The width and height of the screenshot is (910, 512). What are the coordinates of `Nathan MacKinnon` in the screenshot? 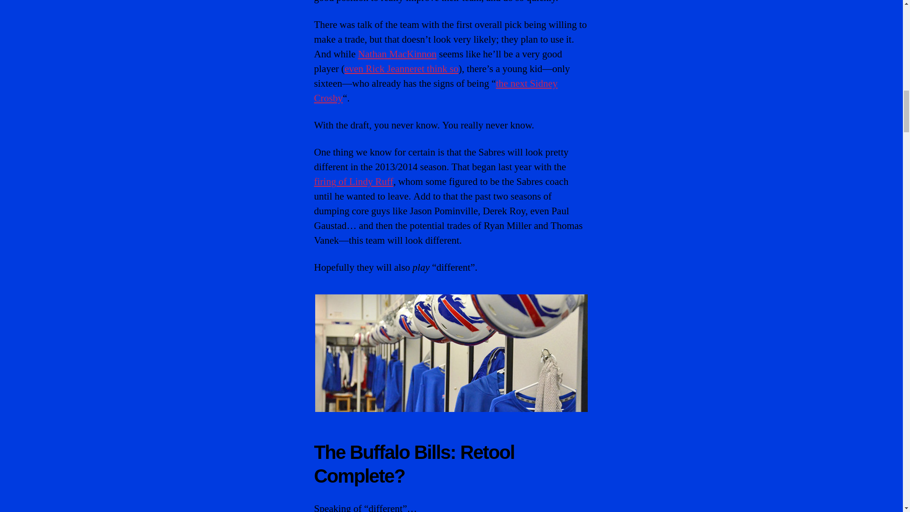 It's located at (397, 54).